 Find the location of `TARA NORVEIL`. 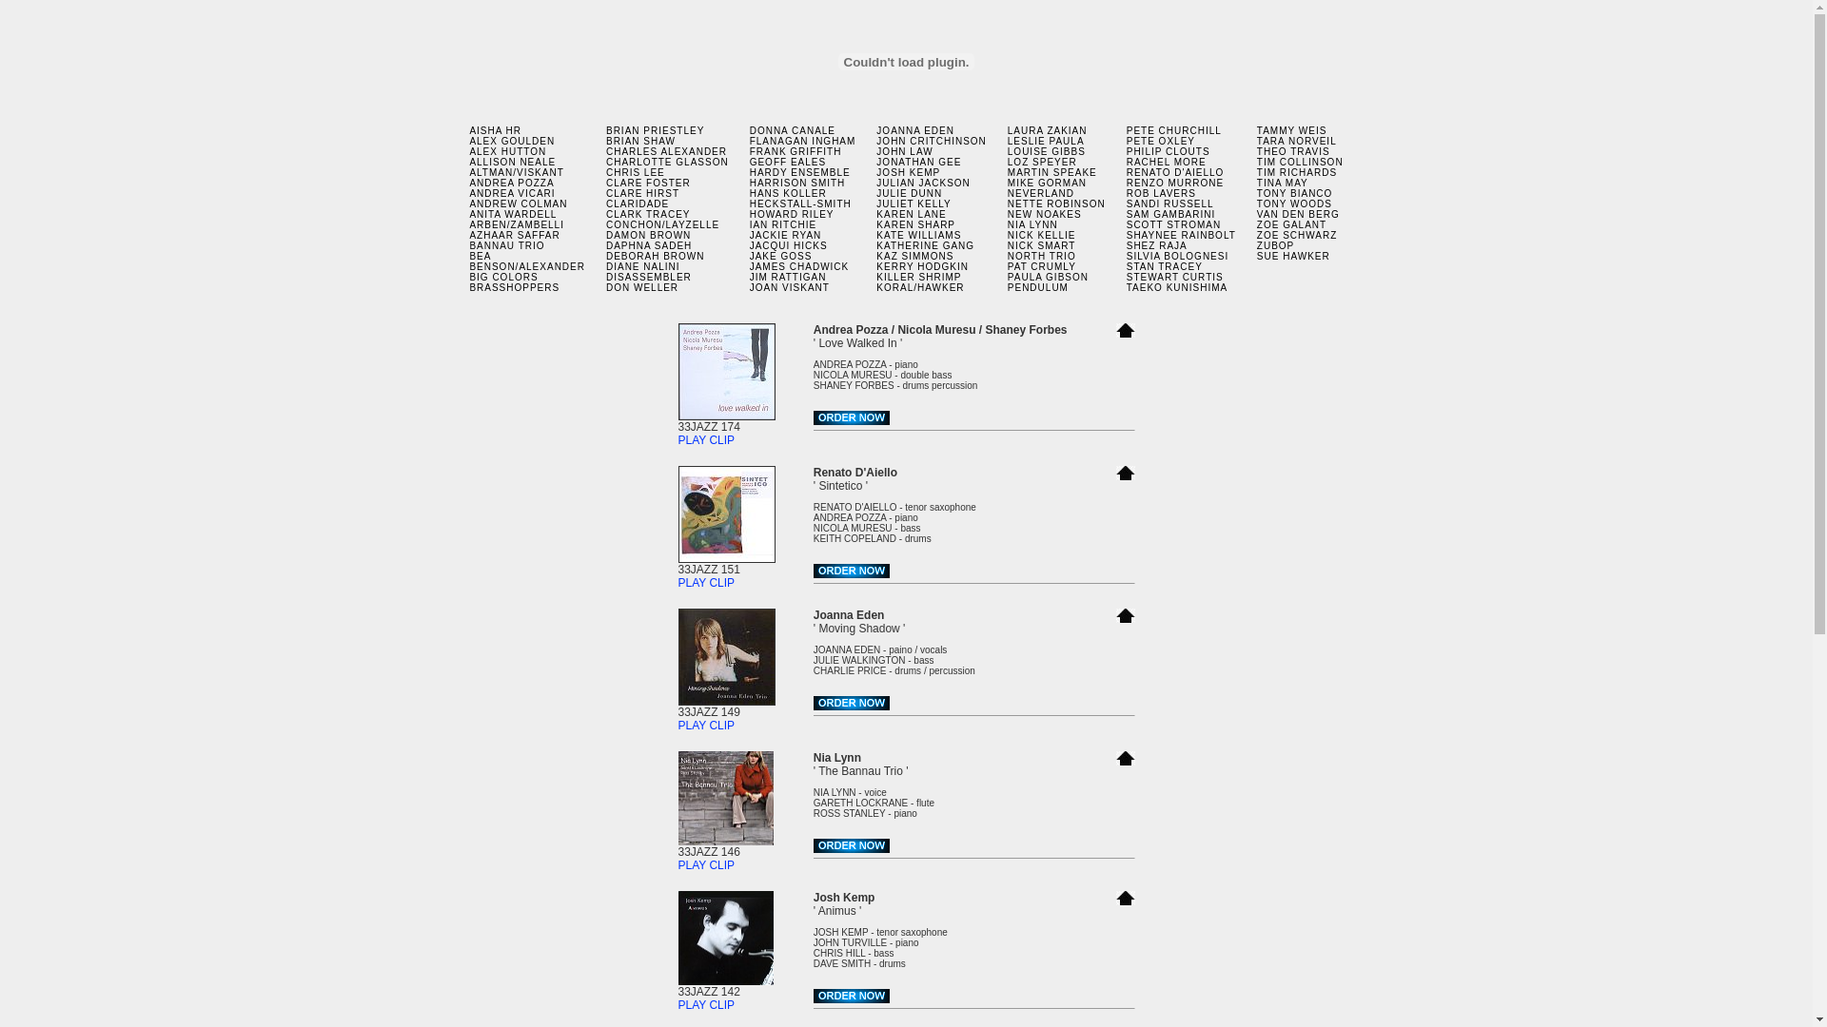

TARA NORVEIL is located at coordinates (1297, 141).